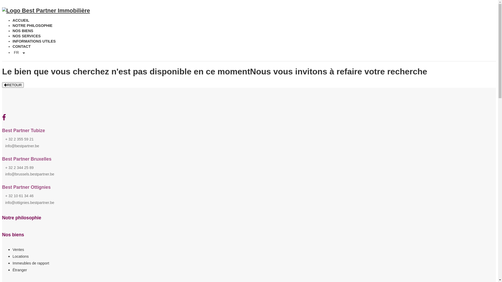  What do you see at coordinates (13, 235) in the screenshot?
I see `Nos biens` at bounding box center [13, 235].